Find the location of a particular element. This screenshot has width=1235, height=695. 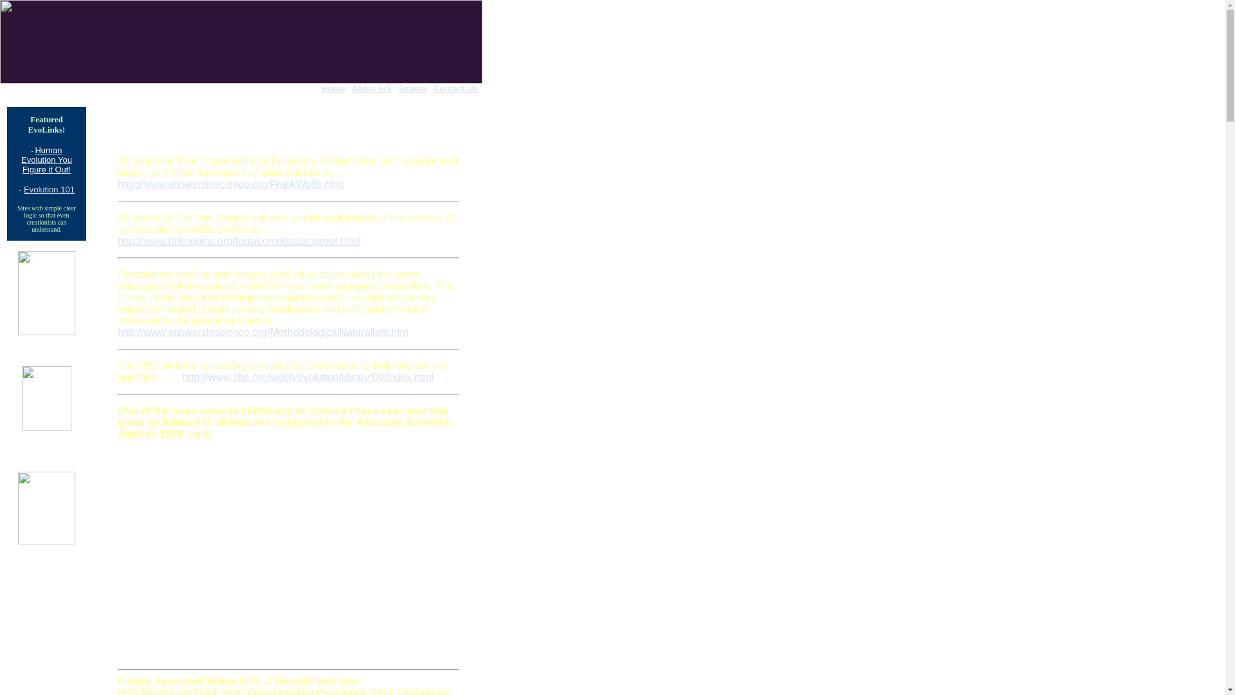

About AiS is located at coordinates (372, 88).